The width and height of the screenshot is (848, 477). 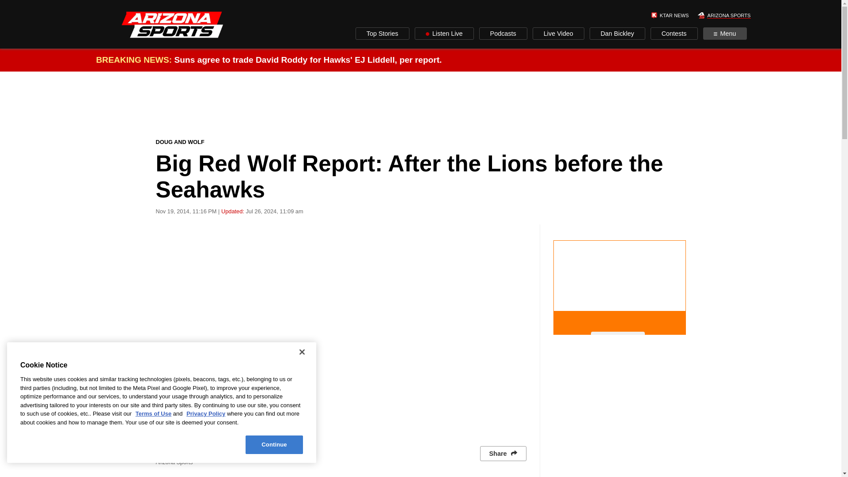 I want to click on 3rd party ad content, so click(x=619, y=279).